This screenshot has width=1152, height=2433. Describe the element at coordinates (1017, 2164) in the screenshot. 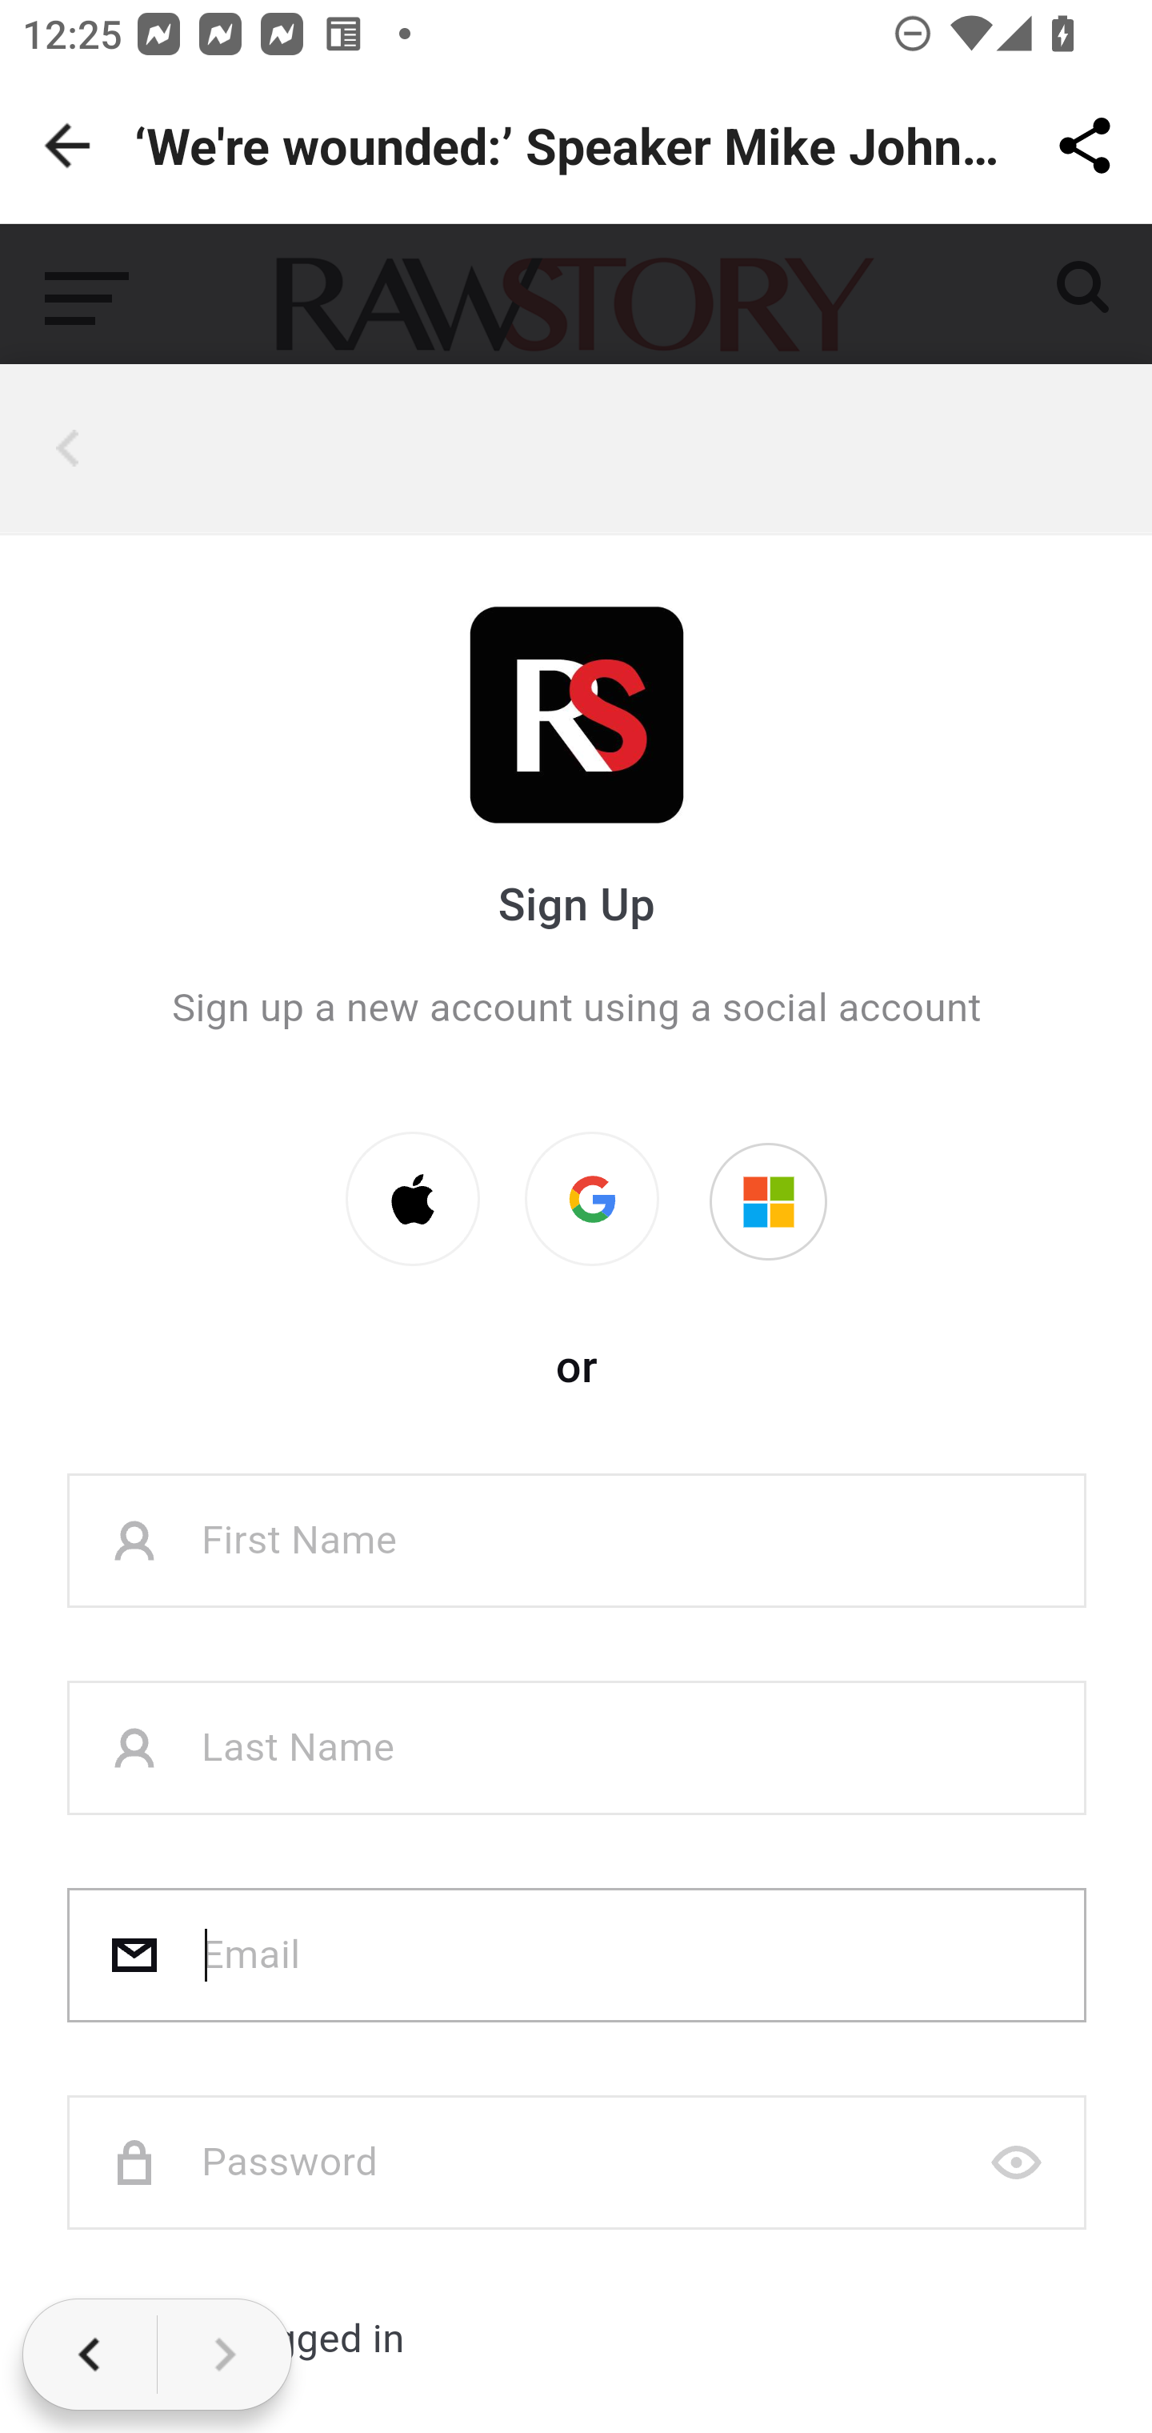

I see `Show password` at that location.